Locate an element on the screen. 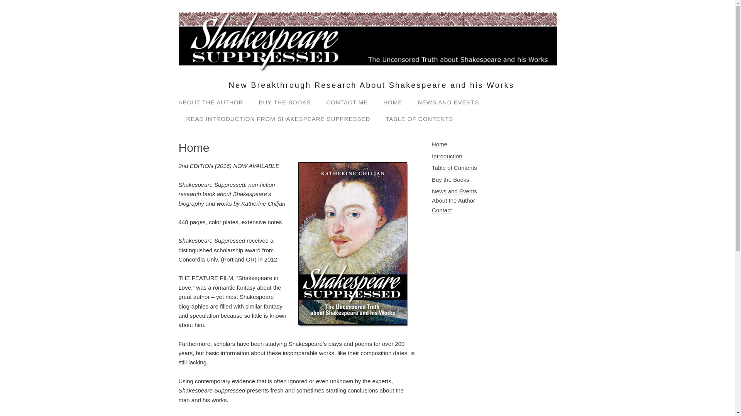  About the Author is located at coordinates (453, 200).